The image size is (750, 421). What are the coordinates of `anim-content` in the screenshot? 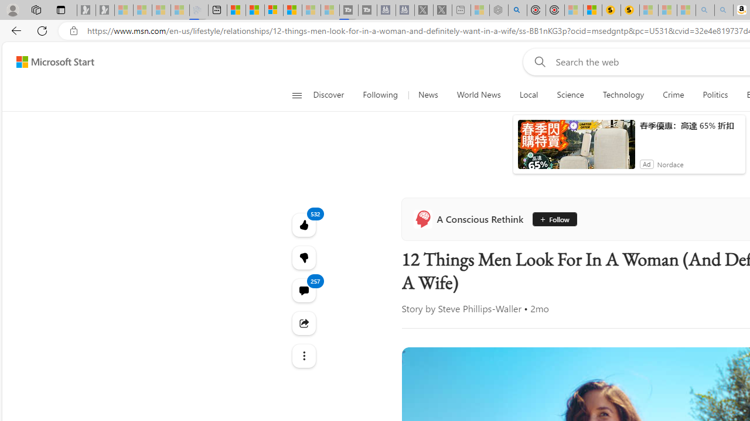 It's located at (577, 149).